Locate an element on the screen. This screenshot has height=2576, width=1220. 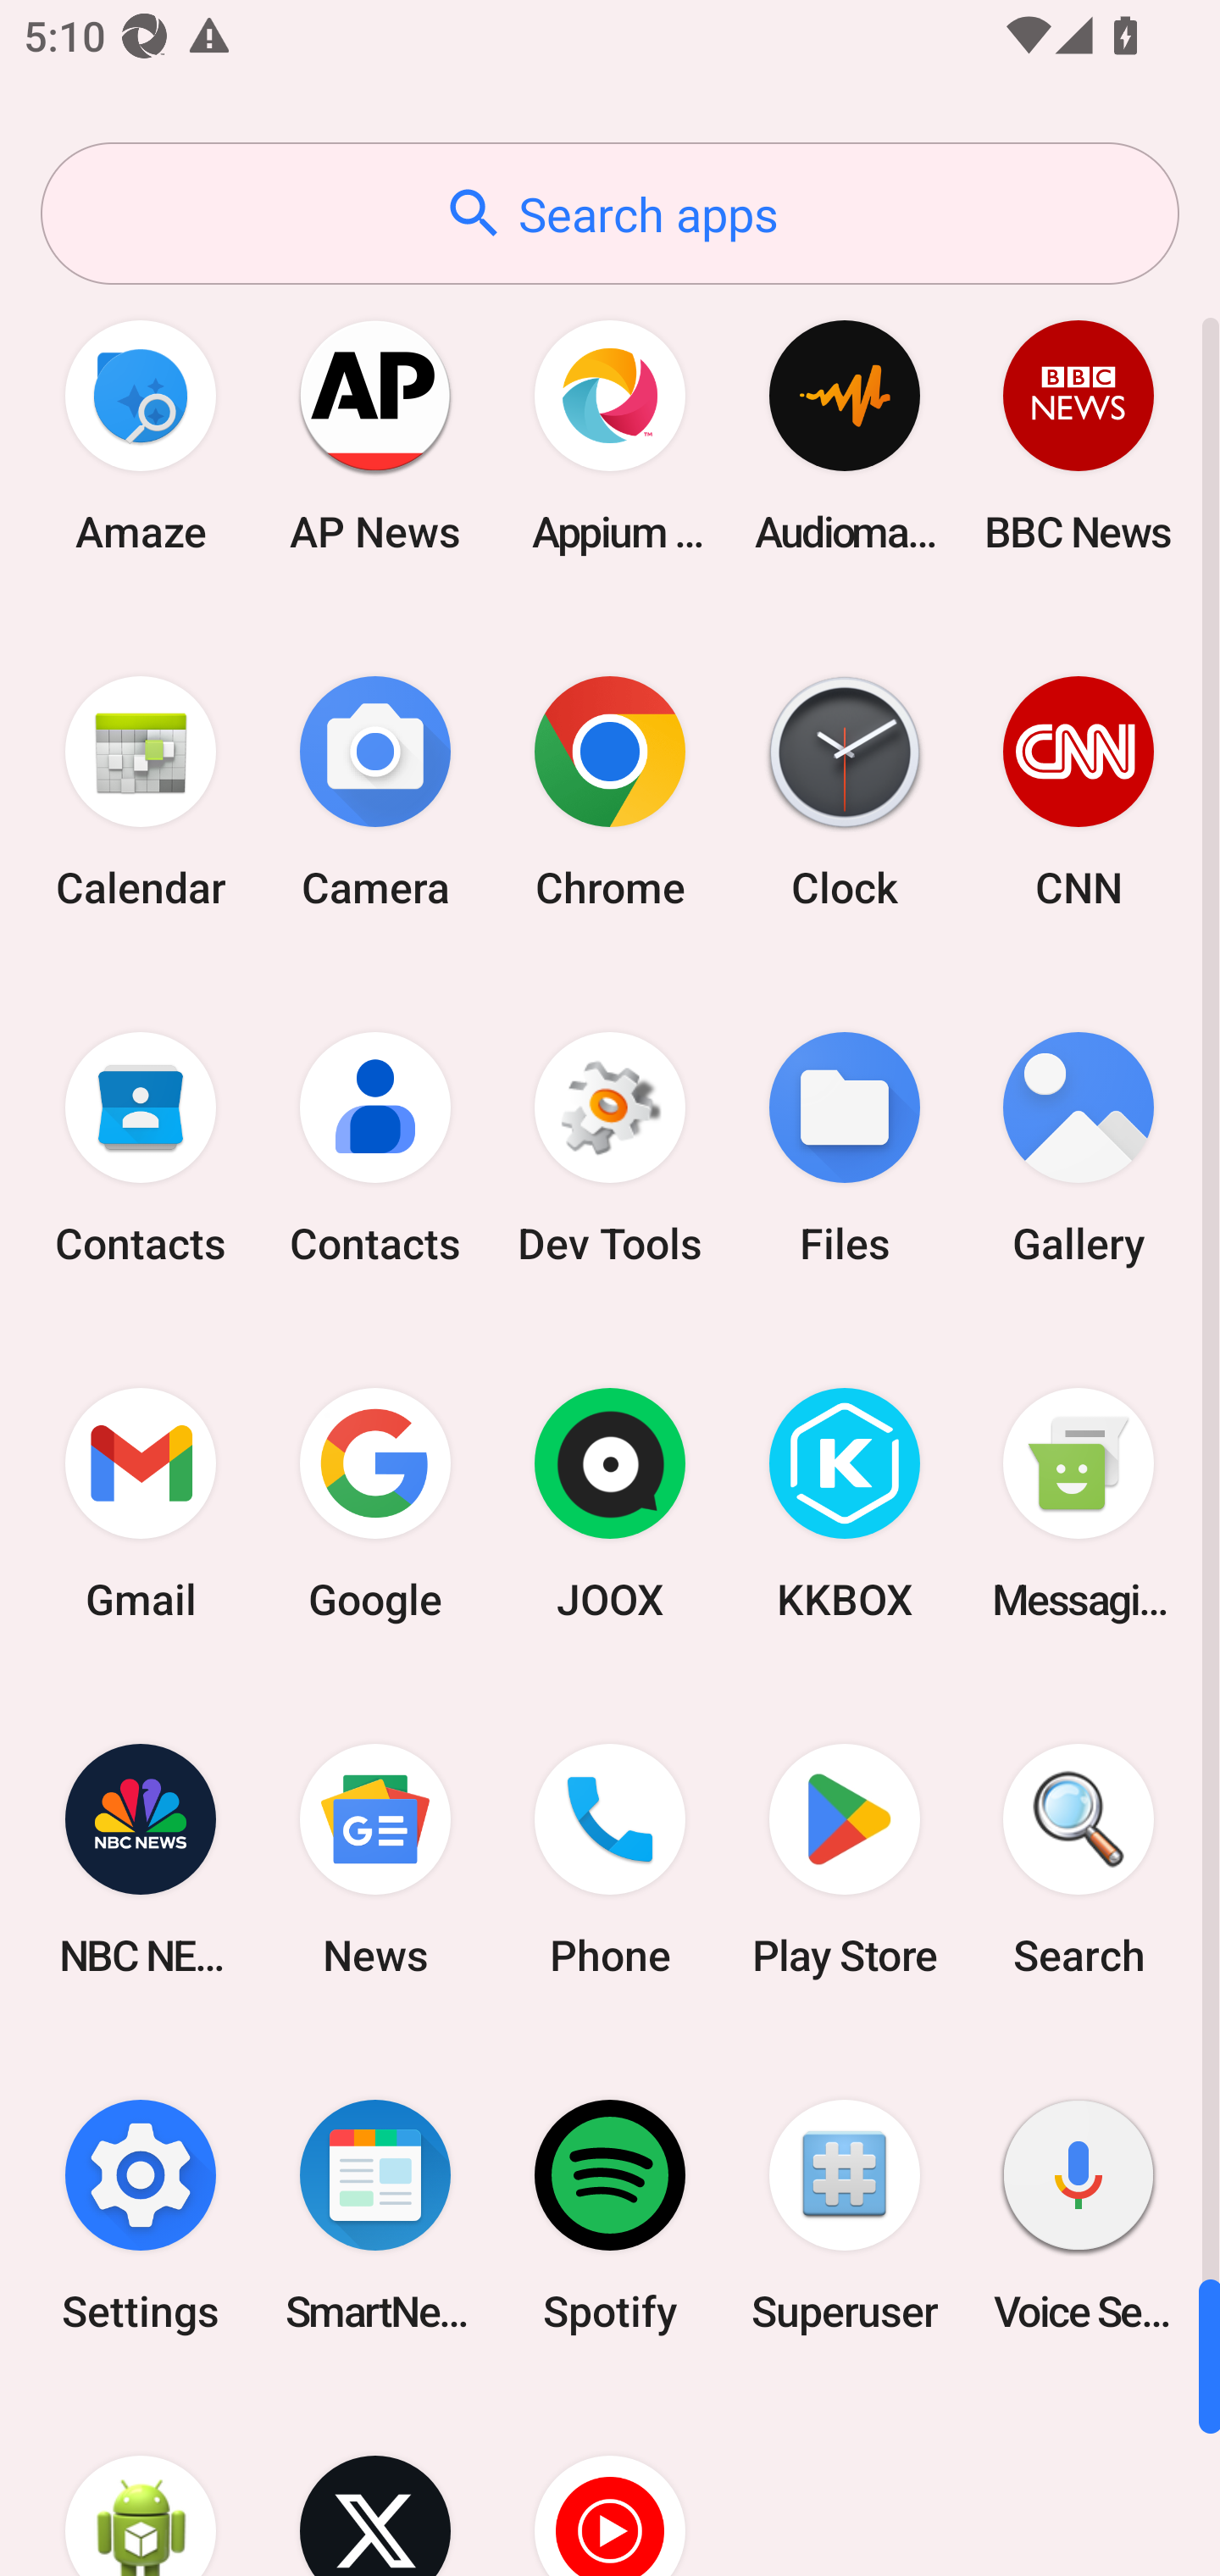
Audio­mack is located at coordinates (844, 436).